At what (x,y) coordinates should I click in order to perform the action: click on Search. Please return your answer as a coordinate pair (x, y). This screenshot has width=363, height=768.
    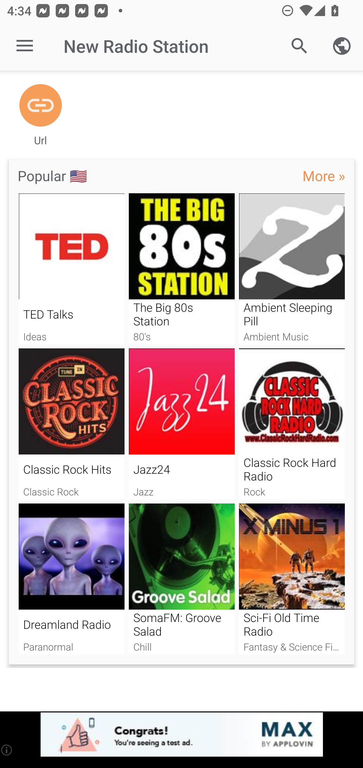
    Looking at the image, I should click on (299, 46).